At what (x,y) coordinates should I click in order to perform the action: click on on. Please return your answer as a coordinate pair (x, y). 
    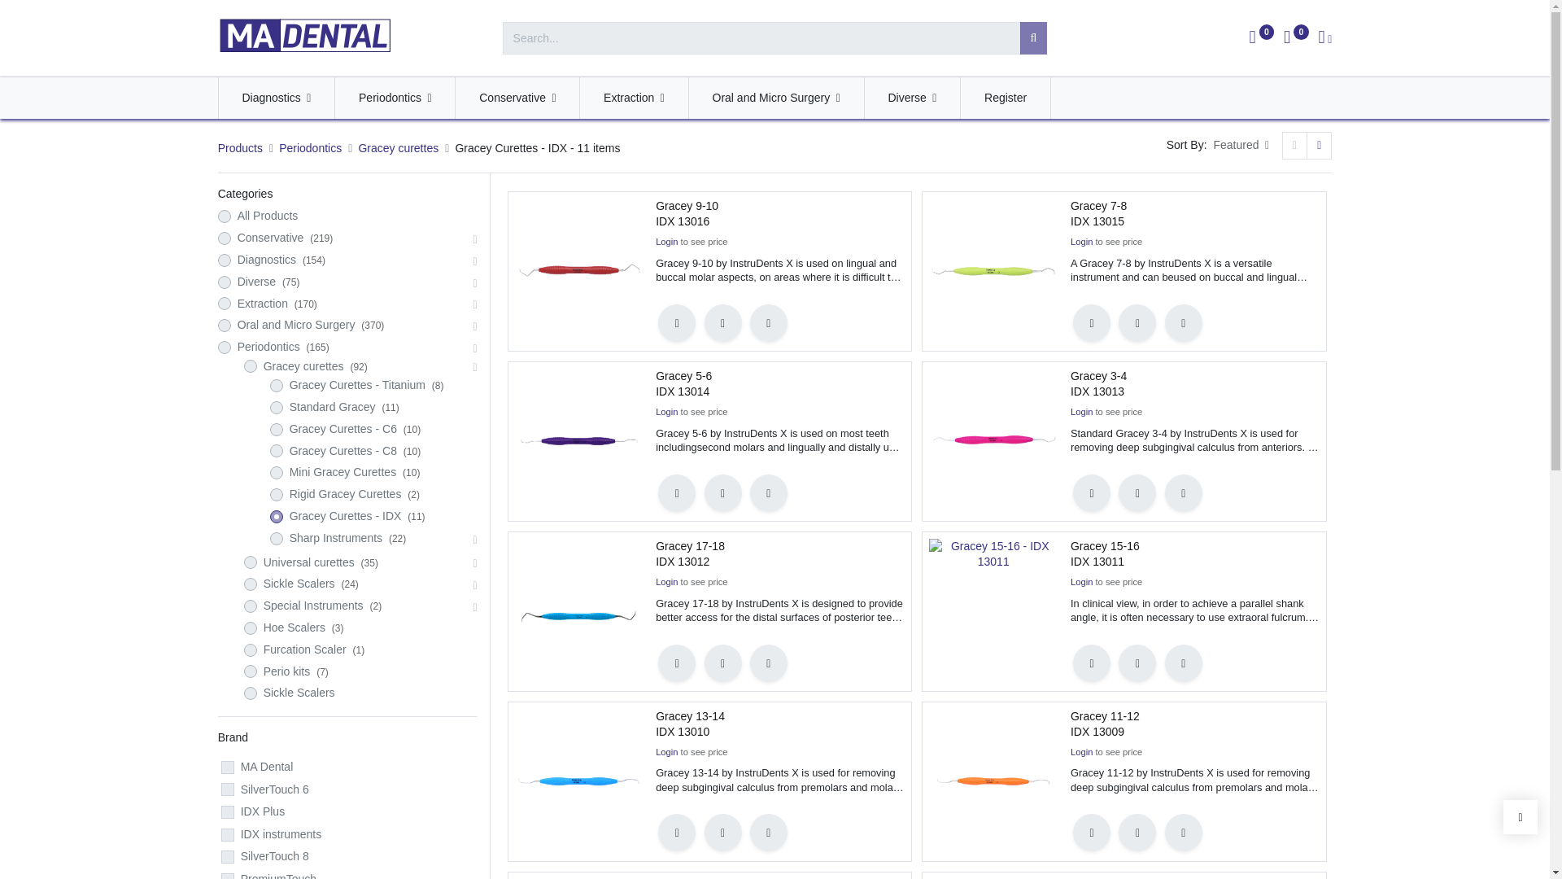
    Looking at the image, I should click on (1294, 145).